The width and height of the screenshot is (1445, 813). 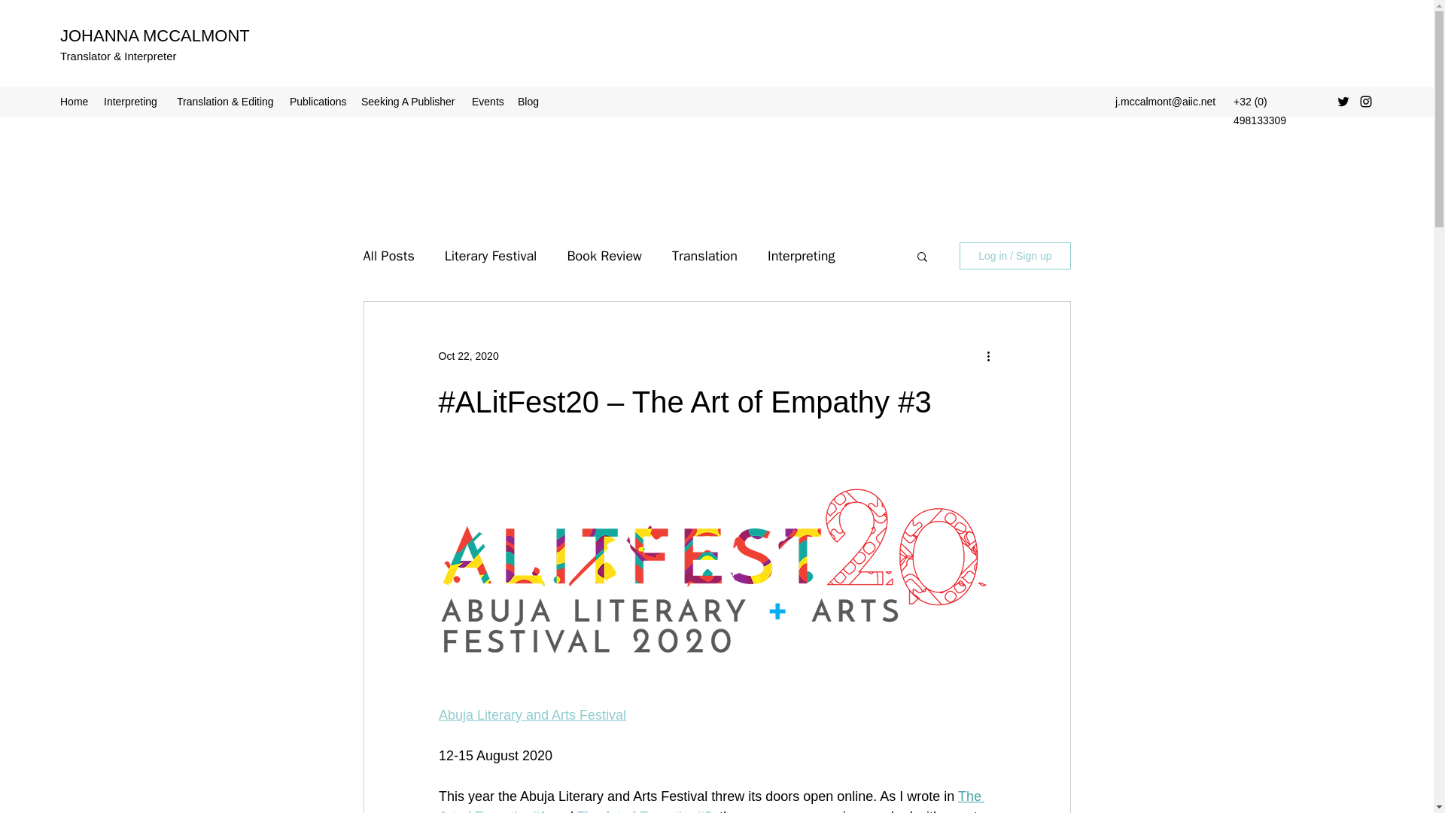 I want to click on Seeking A Publisher, so click(x=409, y=101).